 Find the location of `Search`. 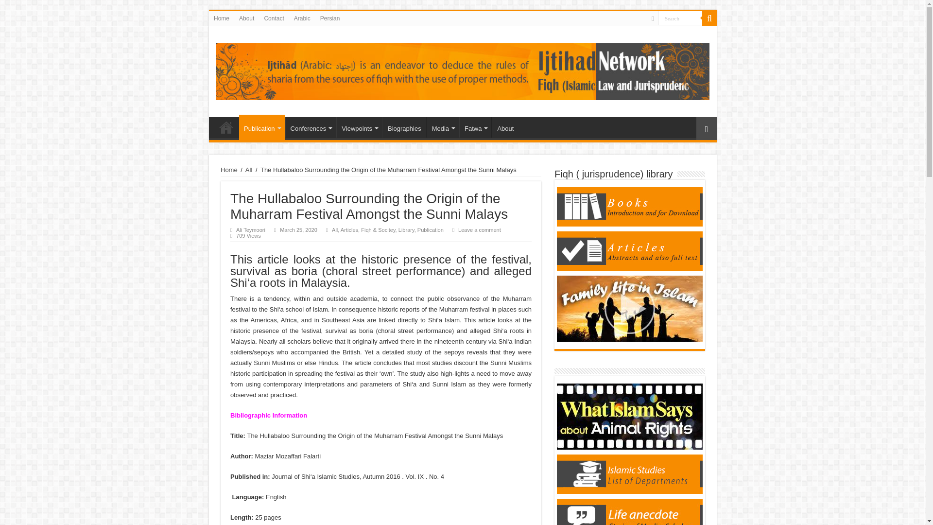

Search is located at coordinates (680, 17).